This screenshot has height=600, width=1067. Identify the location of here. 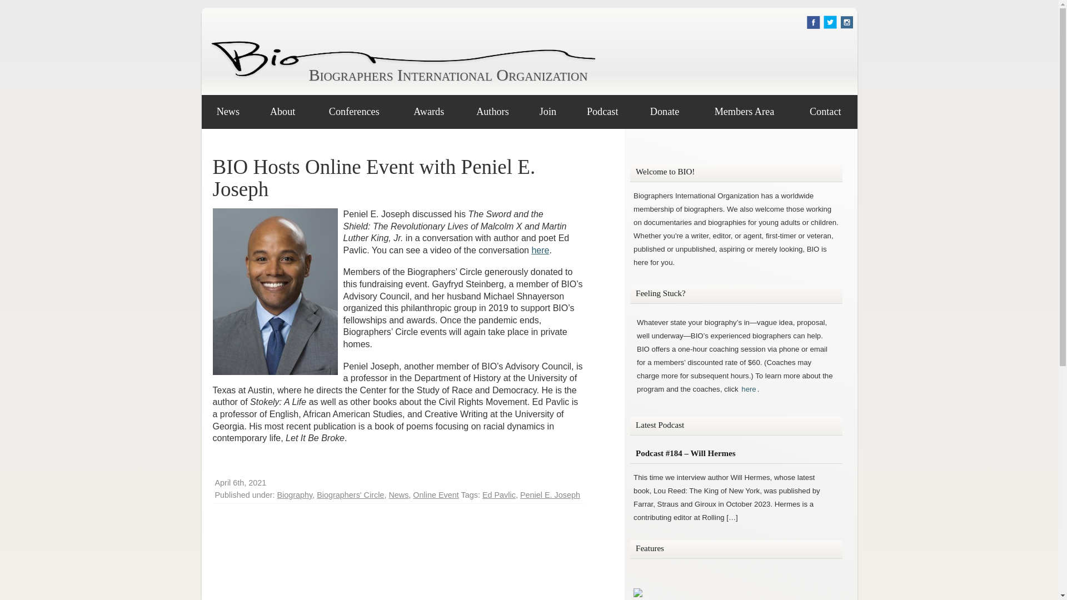
(540, 250).